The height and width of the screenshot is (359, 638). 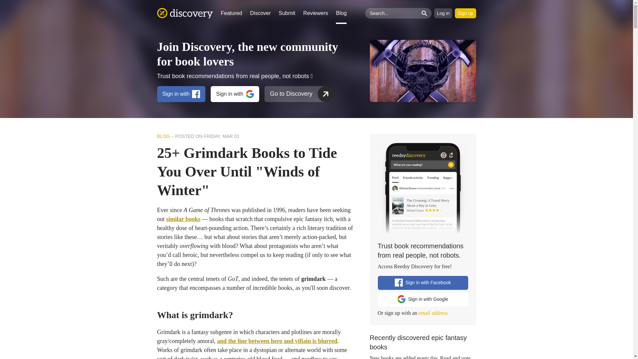 I want to click on Sign in with, so click(x=181, y=94).